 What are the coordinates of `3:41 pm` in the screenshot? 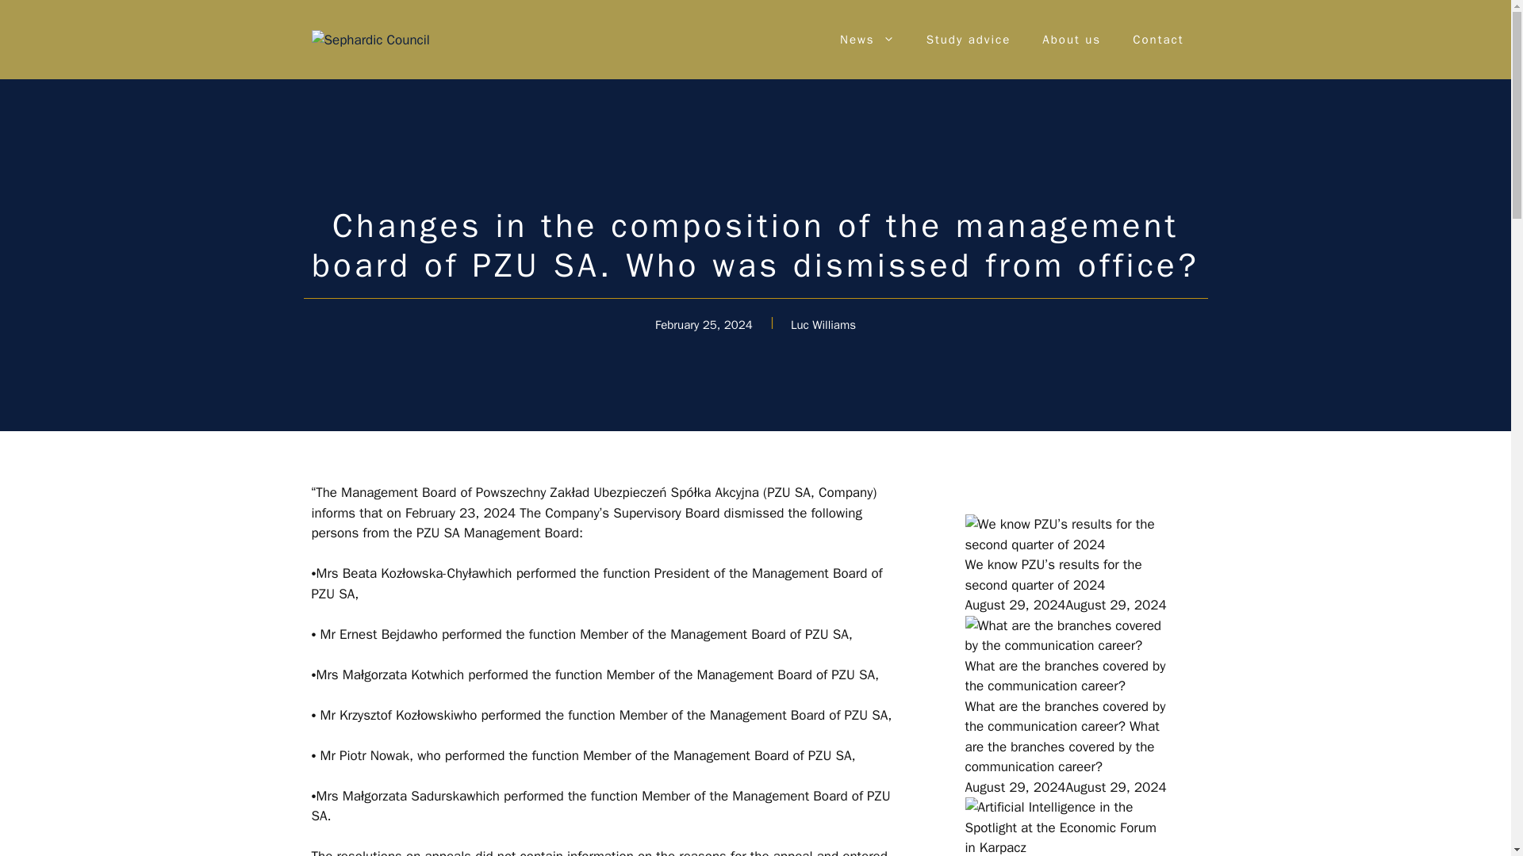 It's located at (1065, 787).